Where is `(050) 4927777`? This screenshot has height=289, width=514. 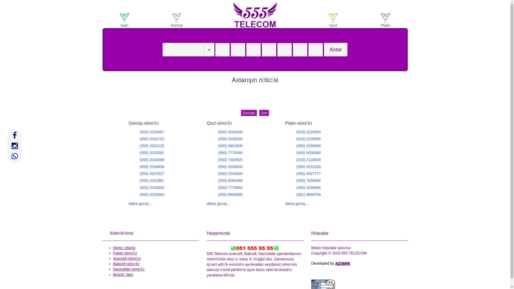 (050) 4927777 is located at coordinates (308, 174).